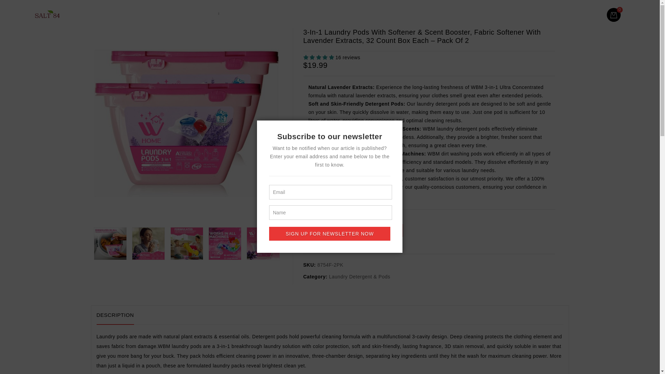  I want to click on Name, so click(330, 213).